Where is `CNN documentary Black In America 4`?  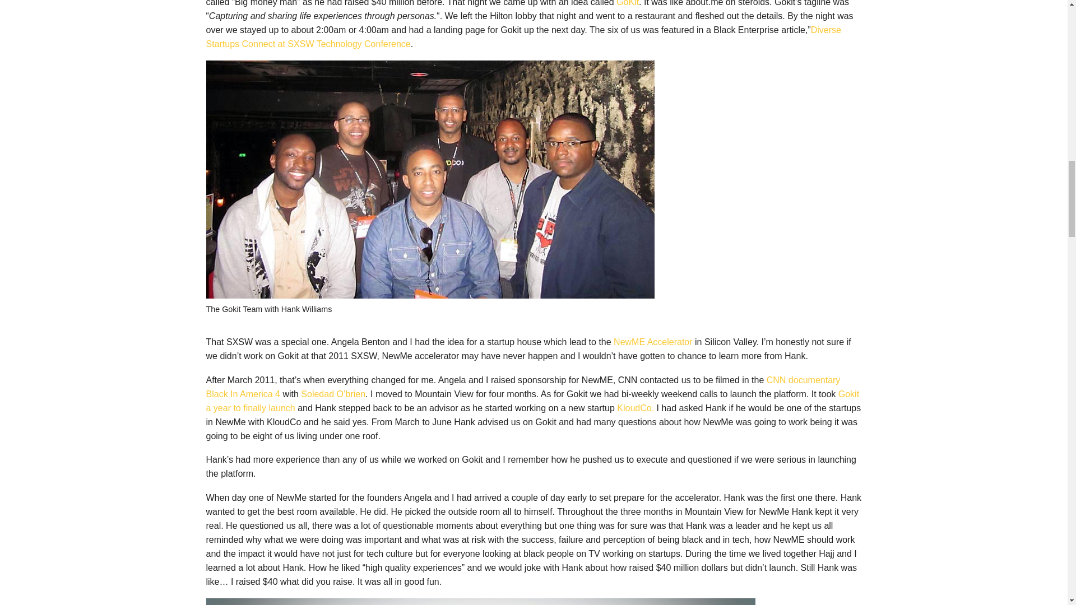
CNN documentary Black In America 4 is located at coordinates (523, 387).